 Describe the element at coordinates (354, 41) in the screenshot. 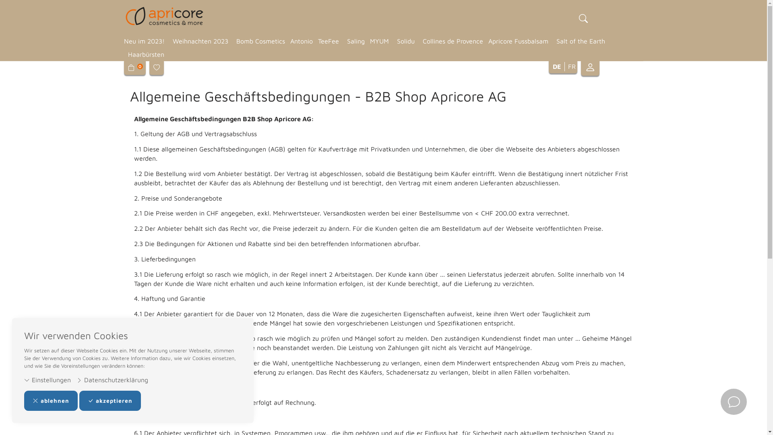

I see `Saling` at that location.